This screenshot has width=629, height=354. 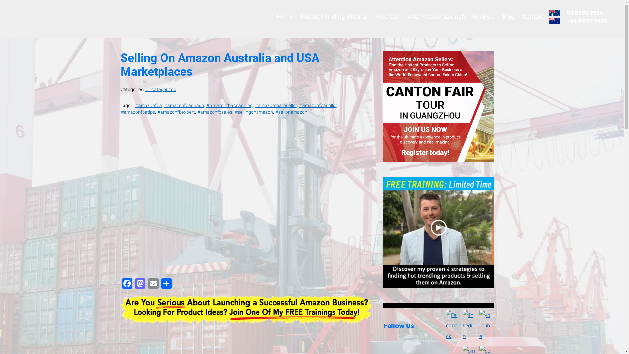 What do you see at coordinates (127, 285) in the screenshot?
I see `Facebook` at bounding box center [127, 285].